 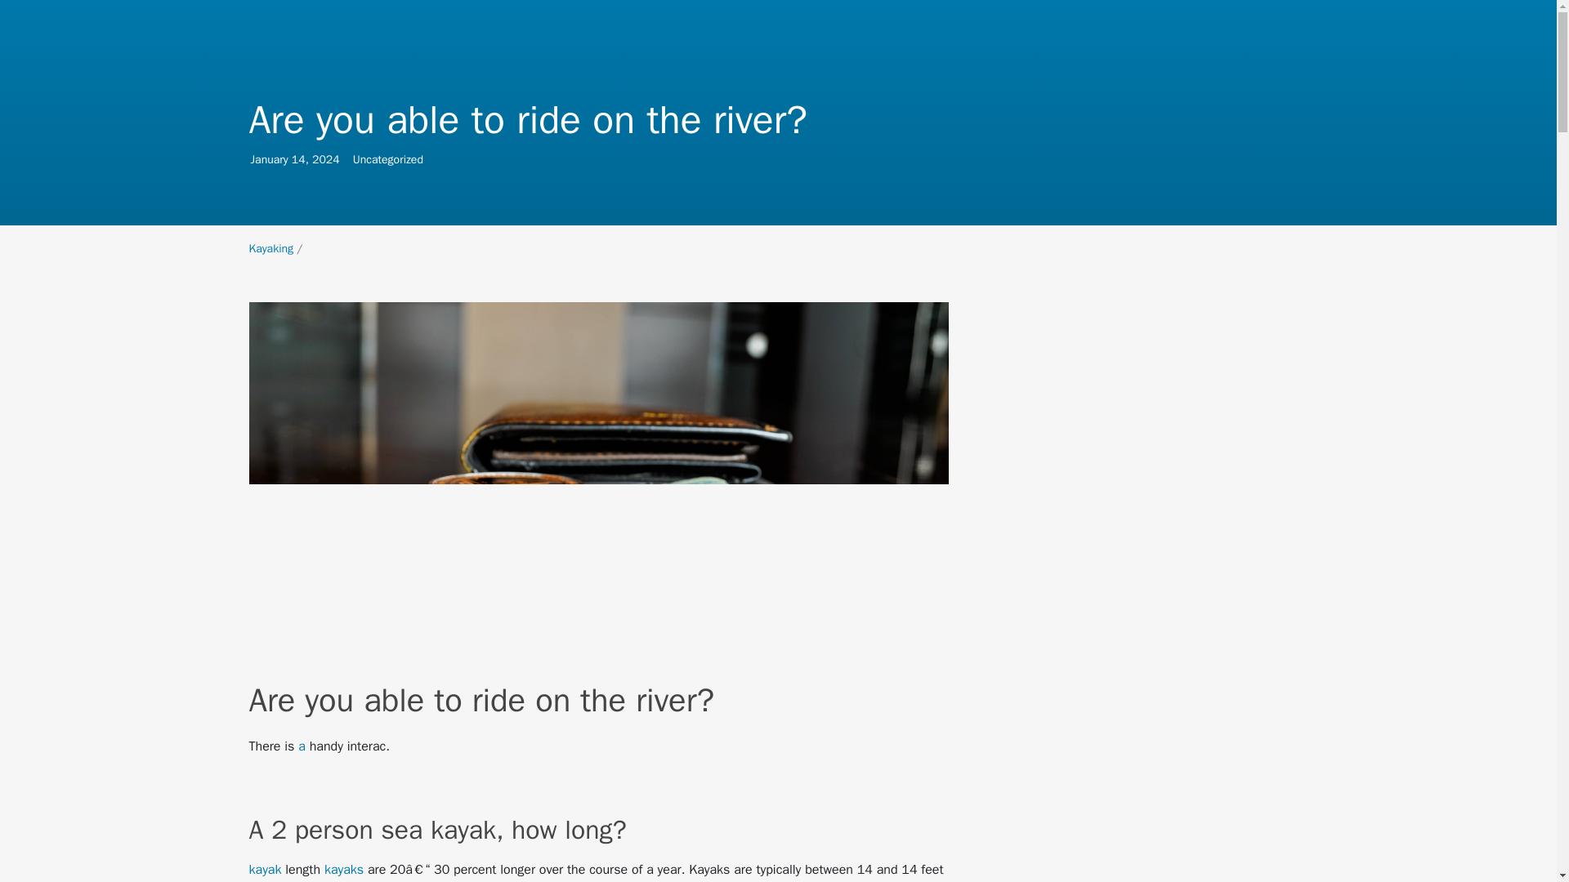 I want to click on 14, so click(x=268, y=159).